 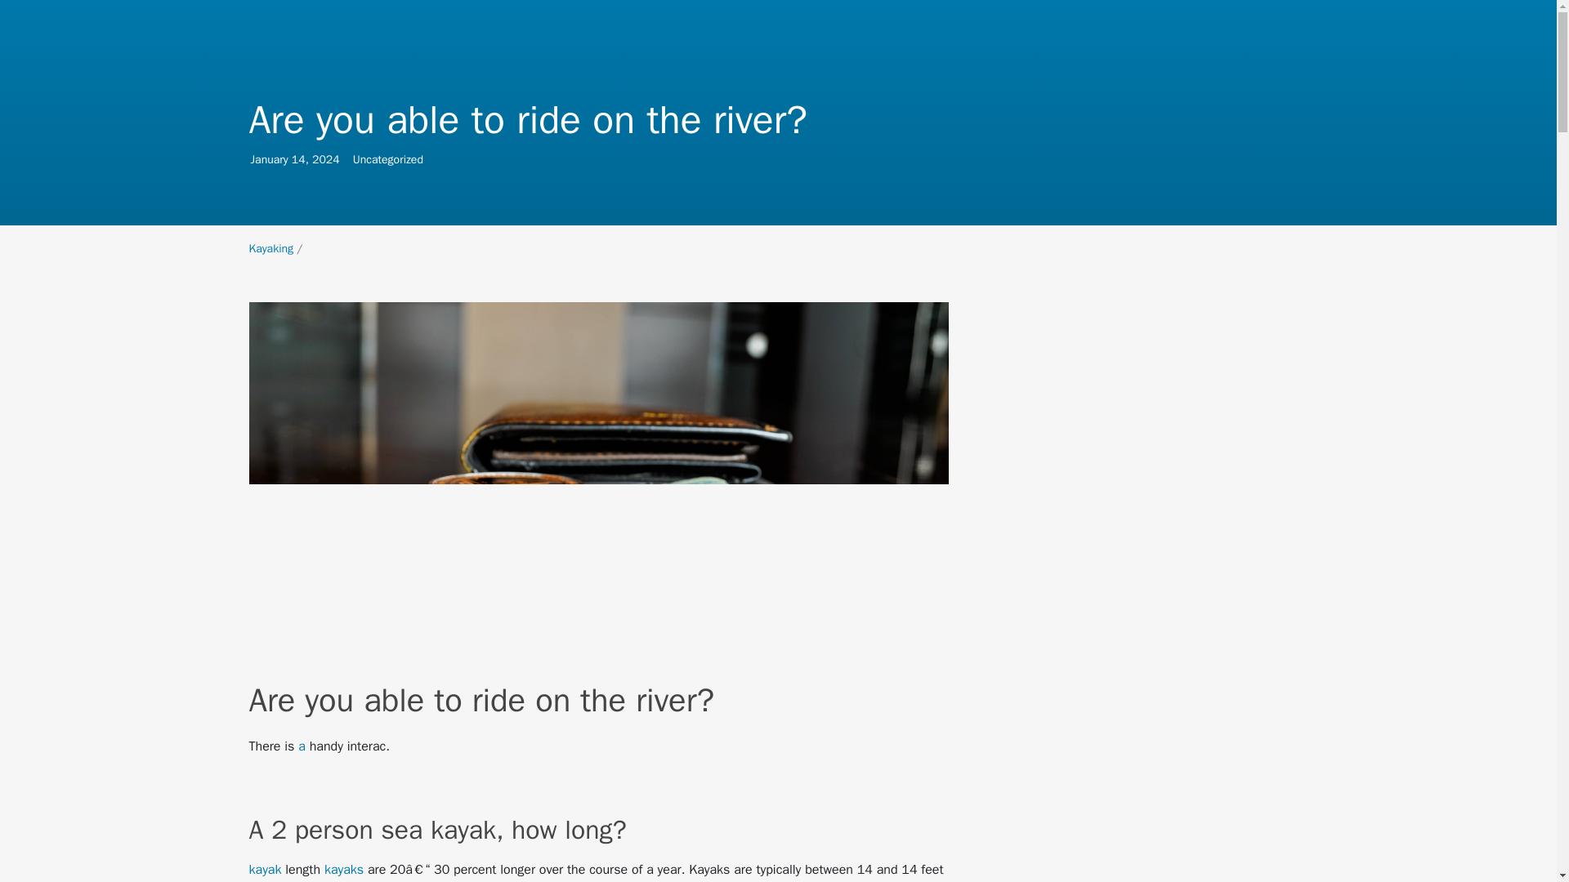 I want to click on 14, so click(x=268, y=159).